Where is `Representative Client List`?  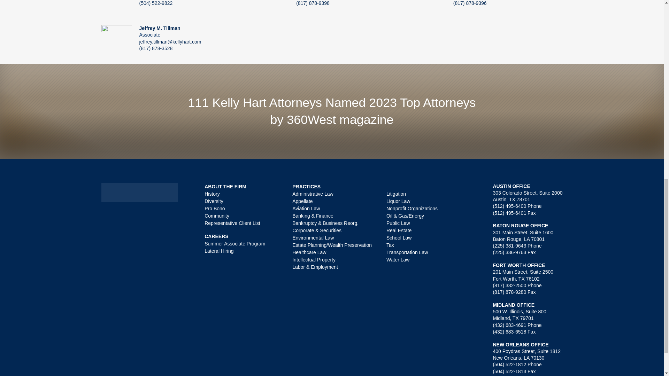
Representative Client List is located at coordinates (232, 223).